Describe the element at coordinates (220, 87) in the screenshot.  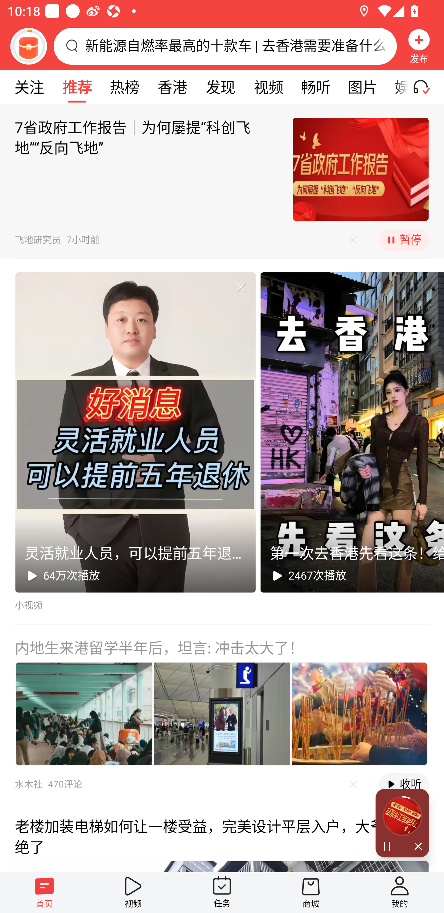
I see `发现` at that location.